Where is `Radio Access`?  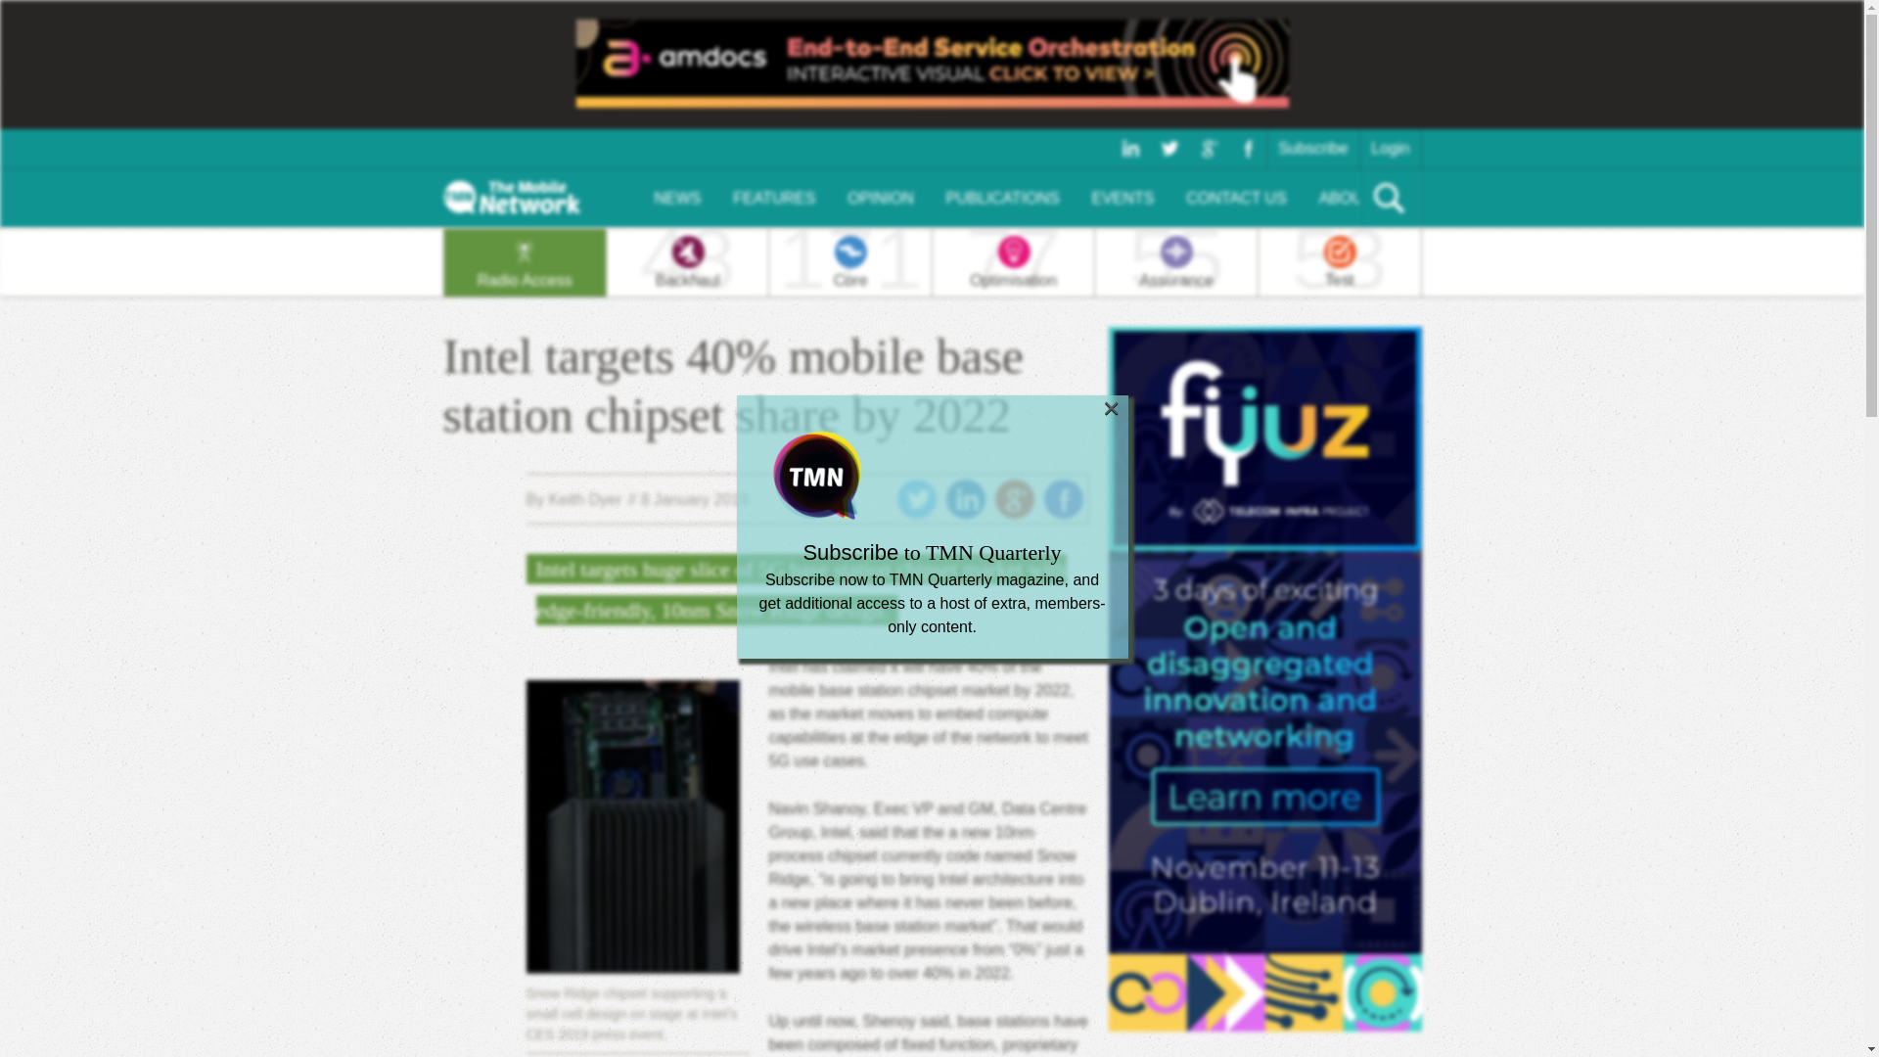
Radio Access is located at coordinates (1062, 499).